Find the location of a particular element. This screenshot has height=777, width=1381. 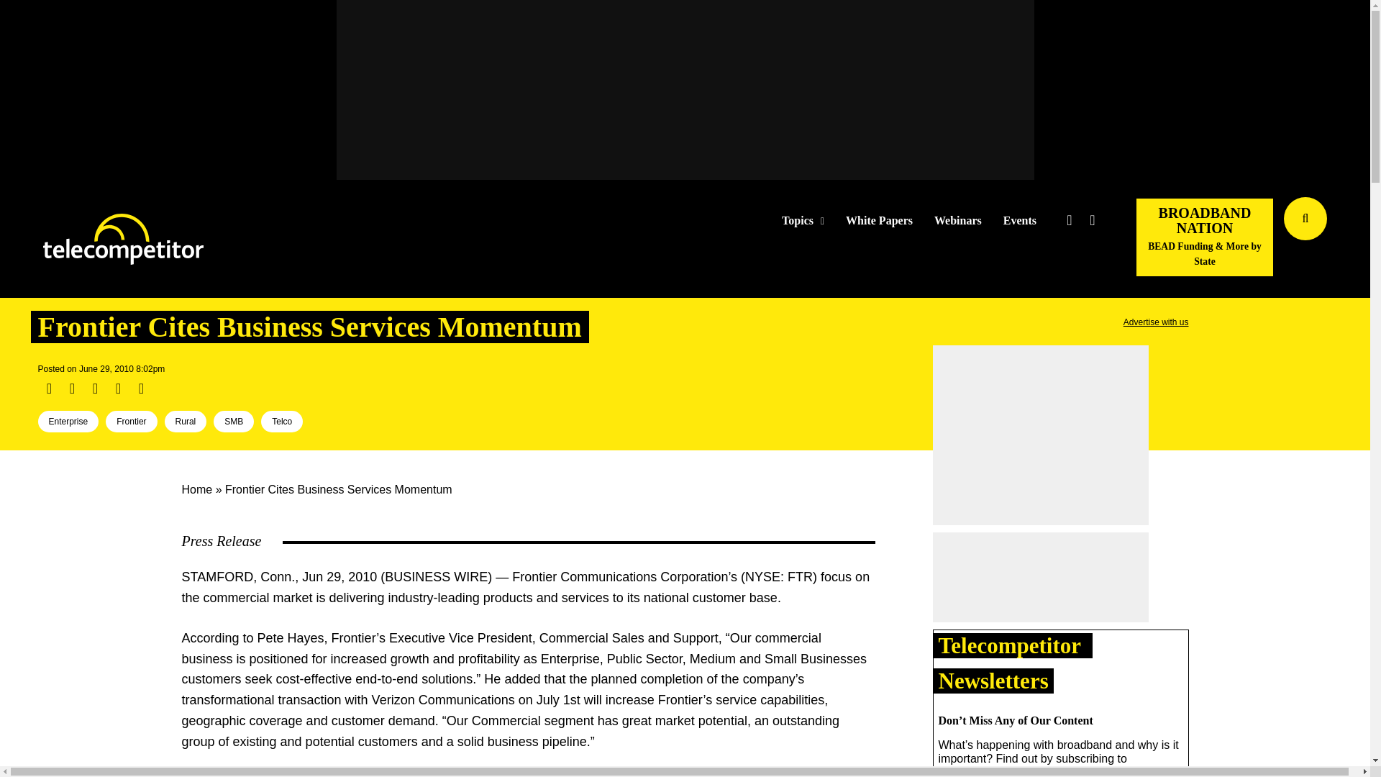

Search is located at coordinates (1357, 240).